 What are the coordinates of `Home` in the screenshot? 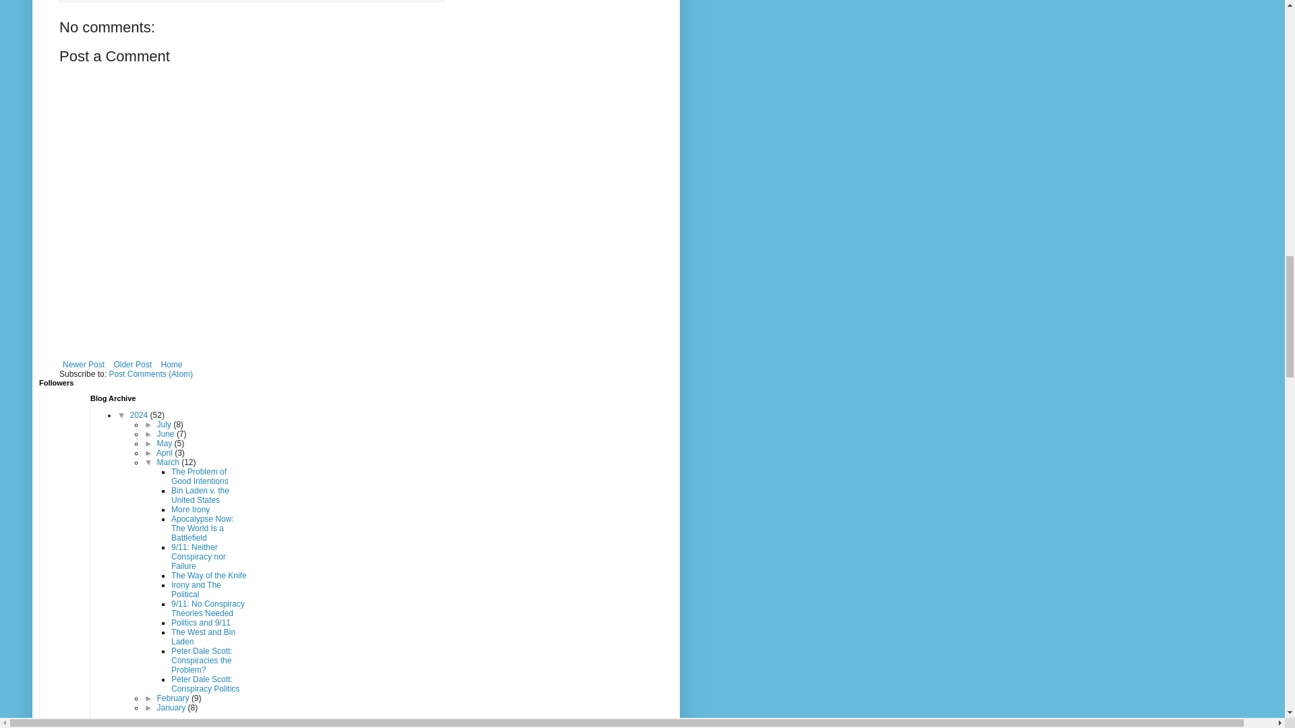 It's located at (171, 364).